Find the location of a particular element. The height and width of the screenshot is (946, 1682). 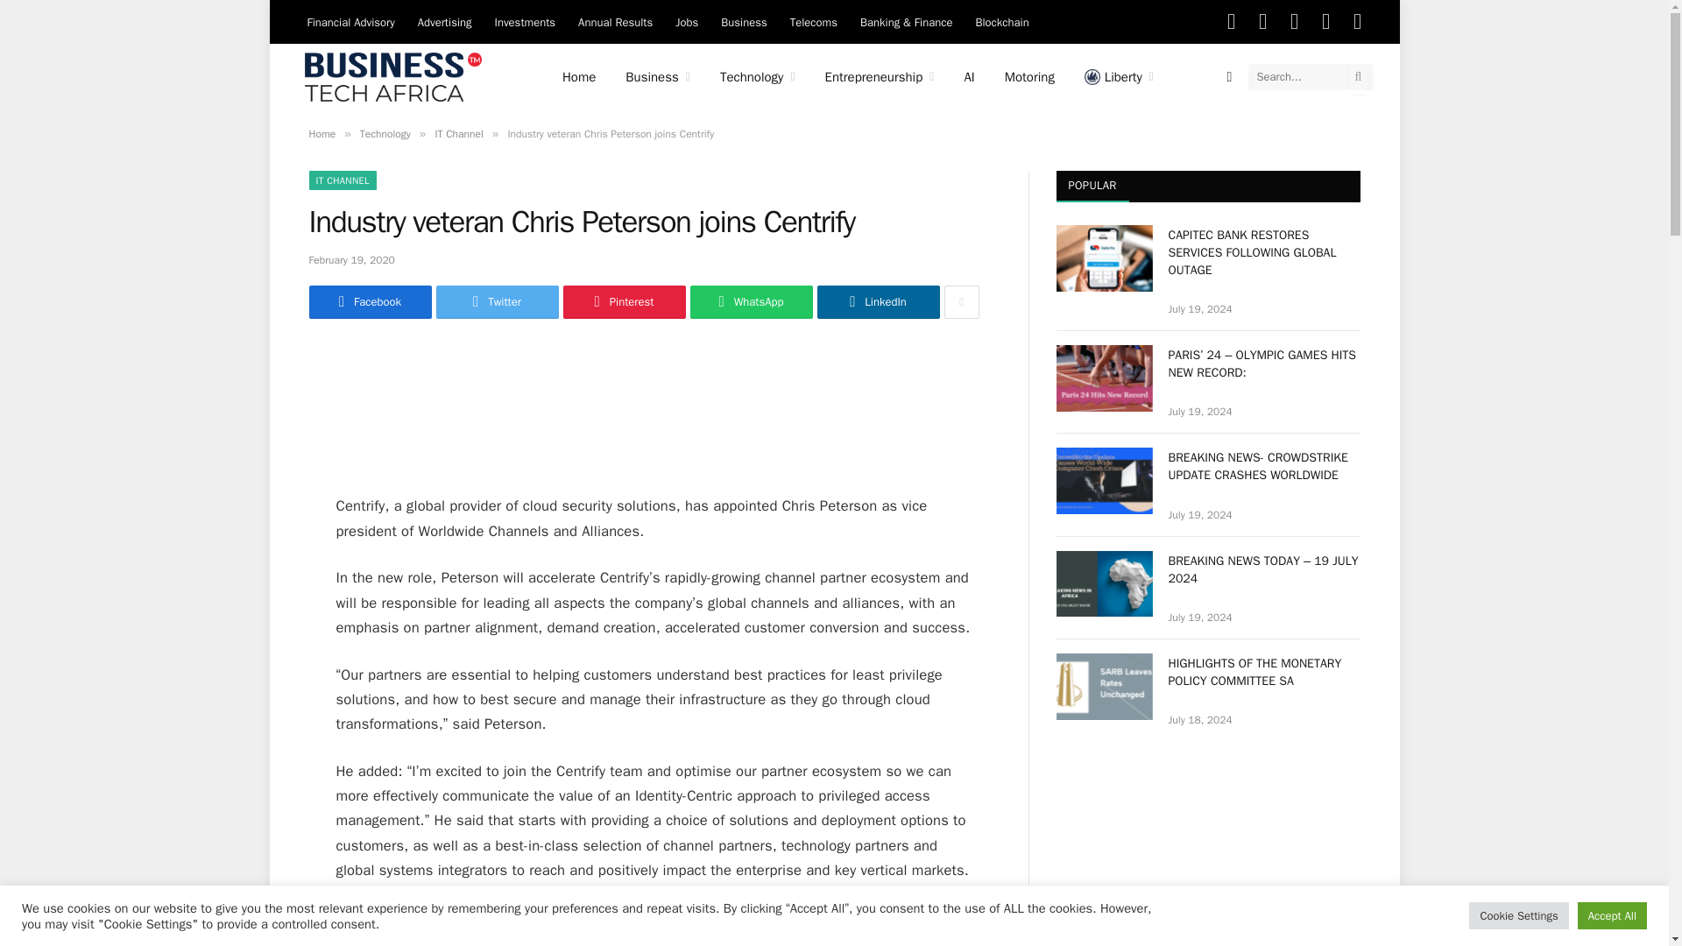

Share on Facebook is located at coordinates (369, 301).